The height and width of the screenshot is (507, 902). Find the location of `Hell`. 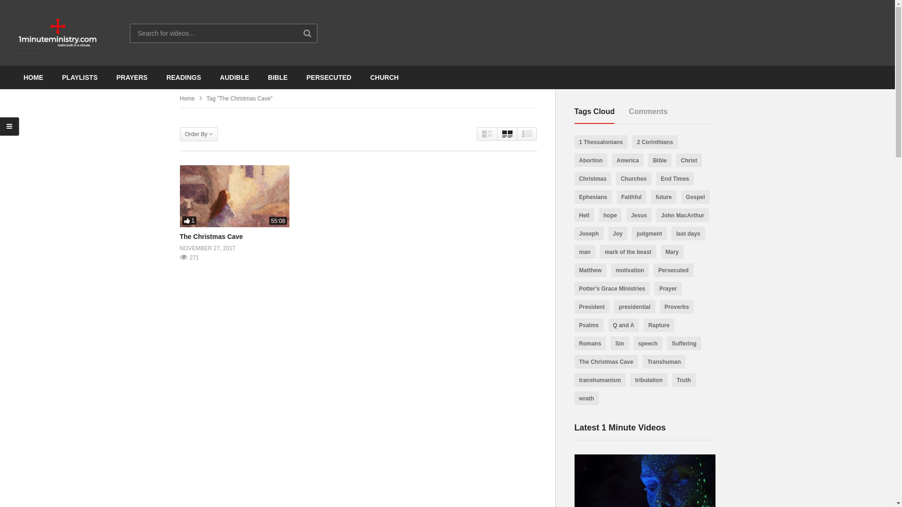

Hell is located at coordinates (584, 215).